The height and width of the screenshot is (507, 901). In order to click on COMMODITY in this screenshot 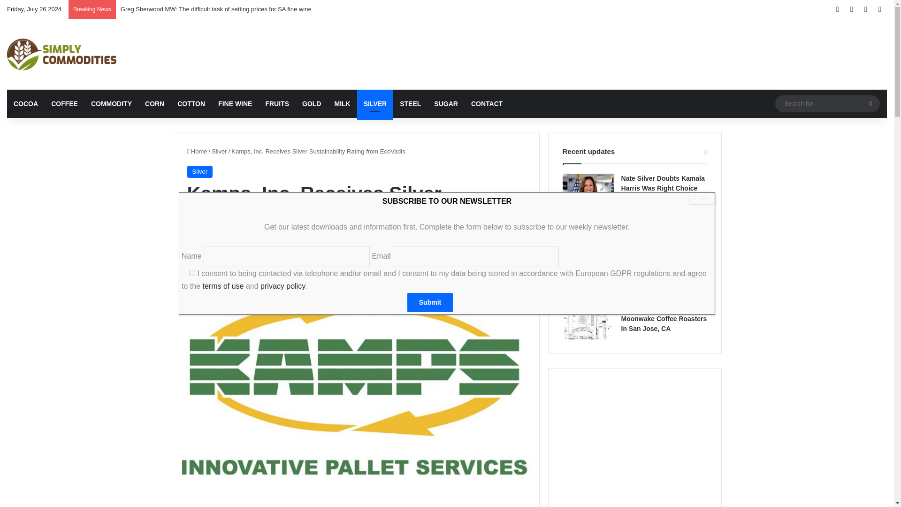, I will do `click(112, 103)`.